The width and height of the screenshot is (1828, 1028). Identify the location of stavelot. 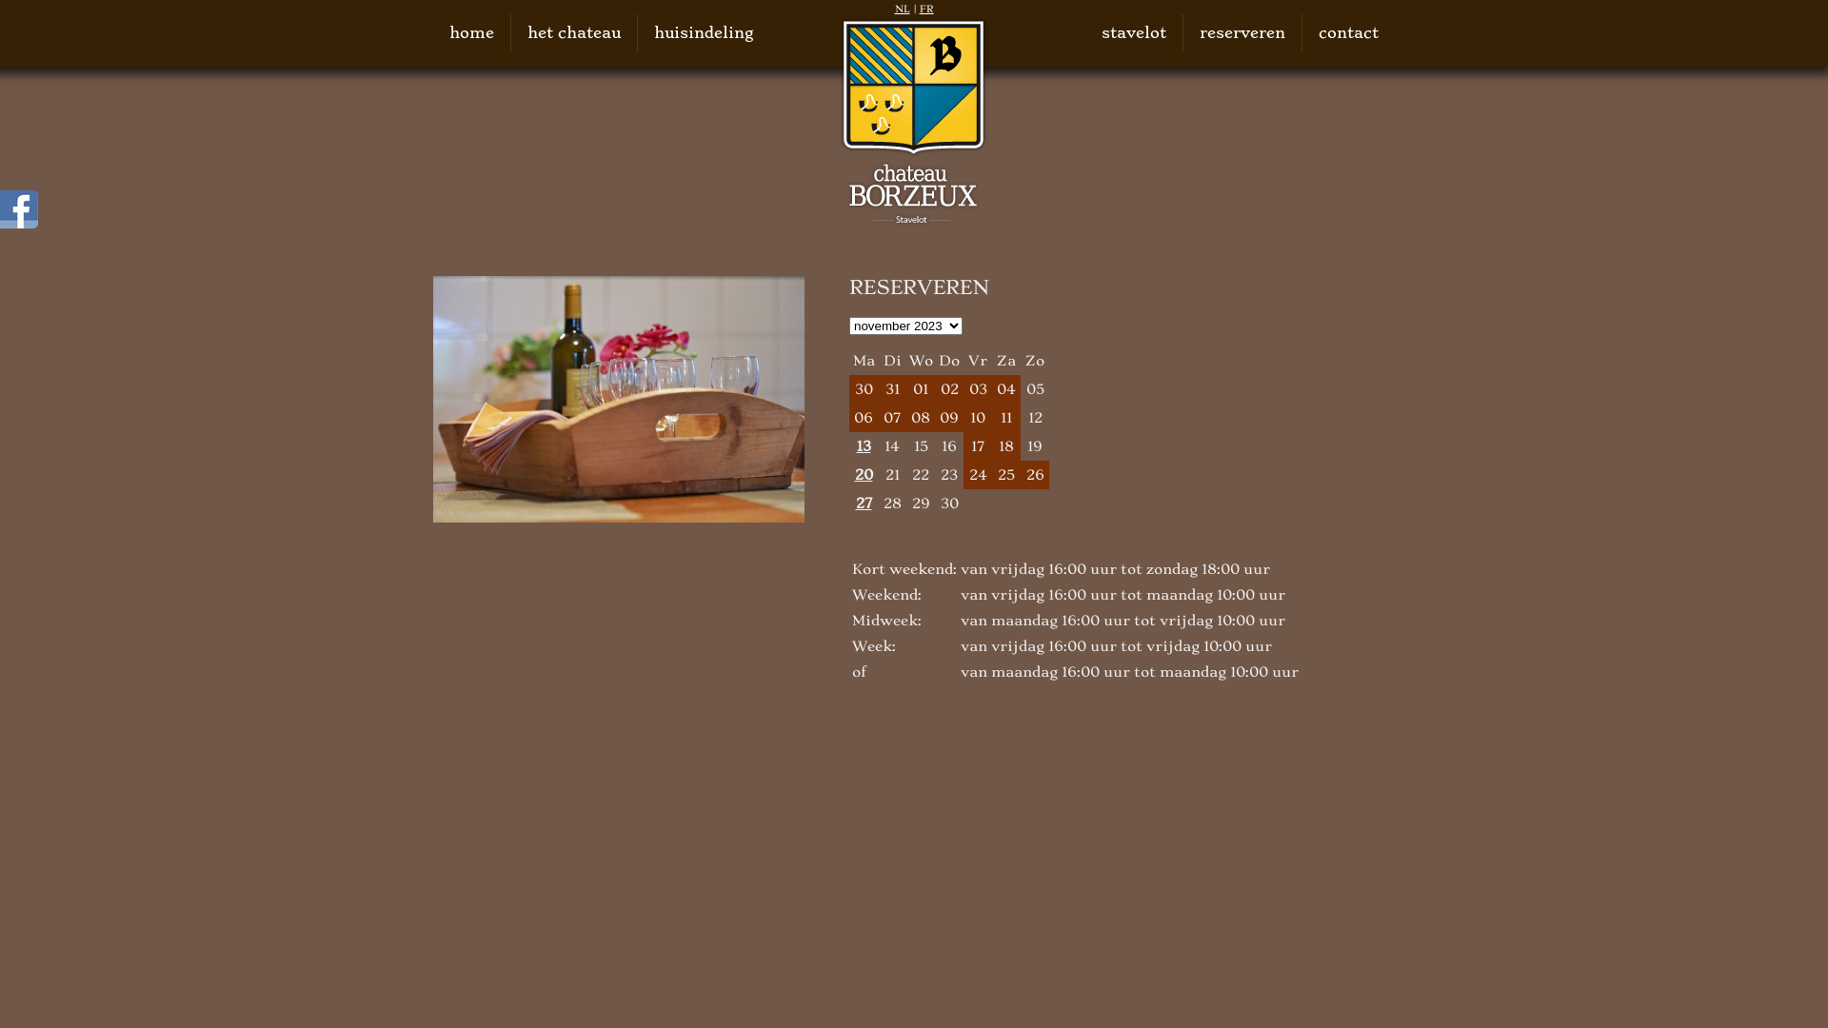
(1134, 32).